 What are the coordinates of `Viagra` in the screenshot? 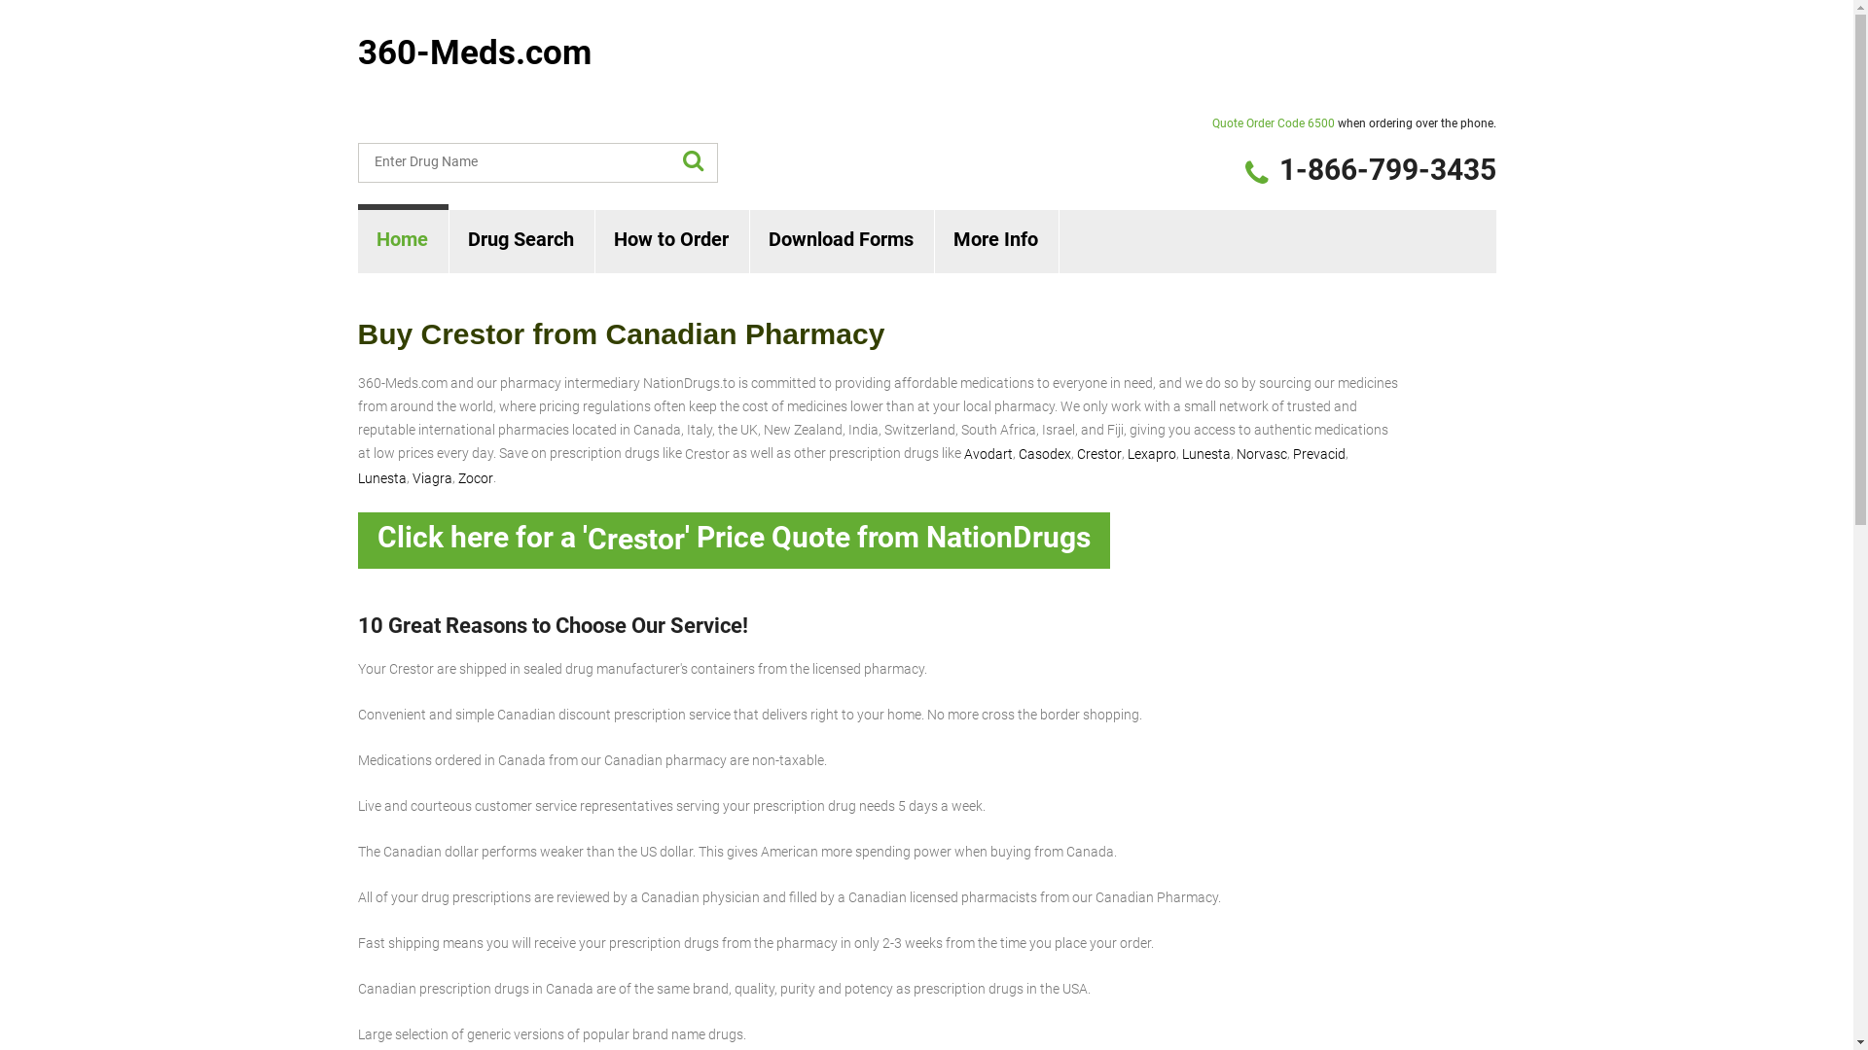 It's located at (432, 478).